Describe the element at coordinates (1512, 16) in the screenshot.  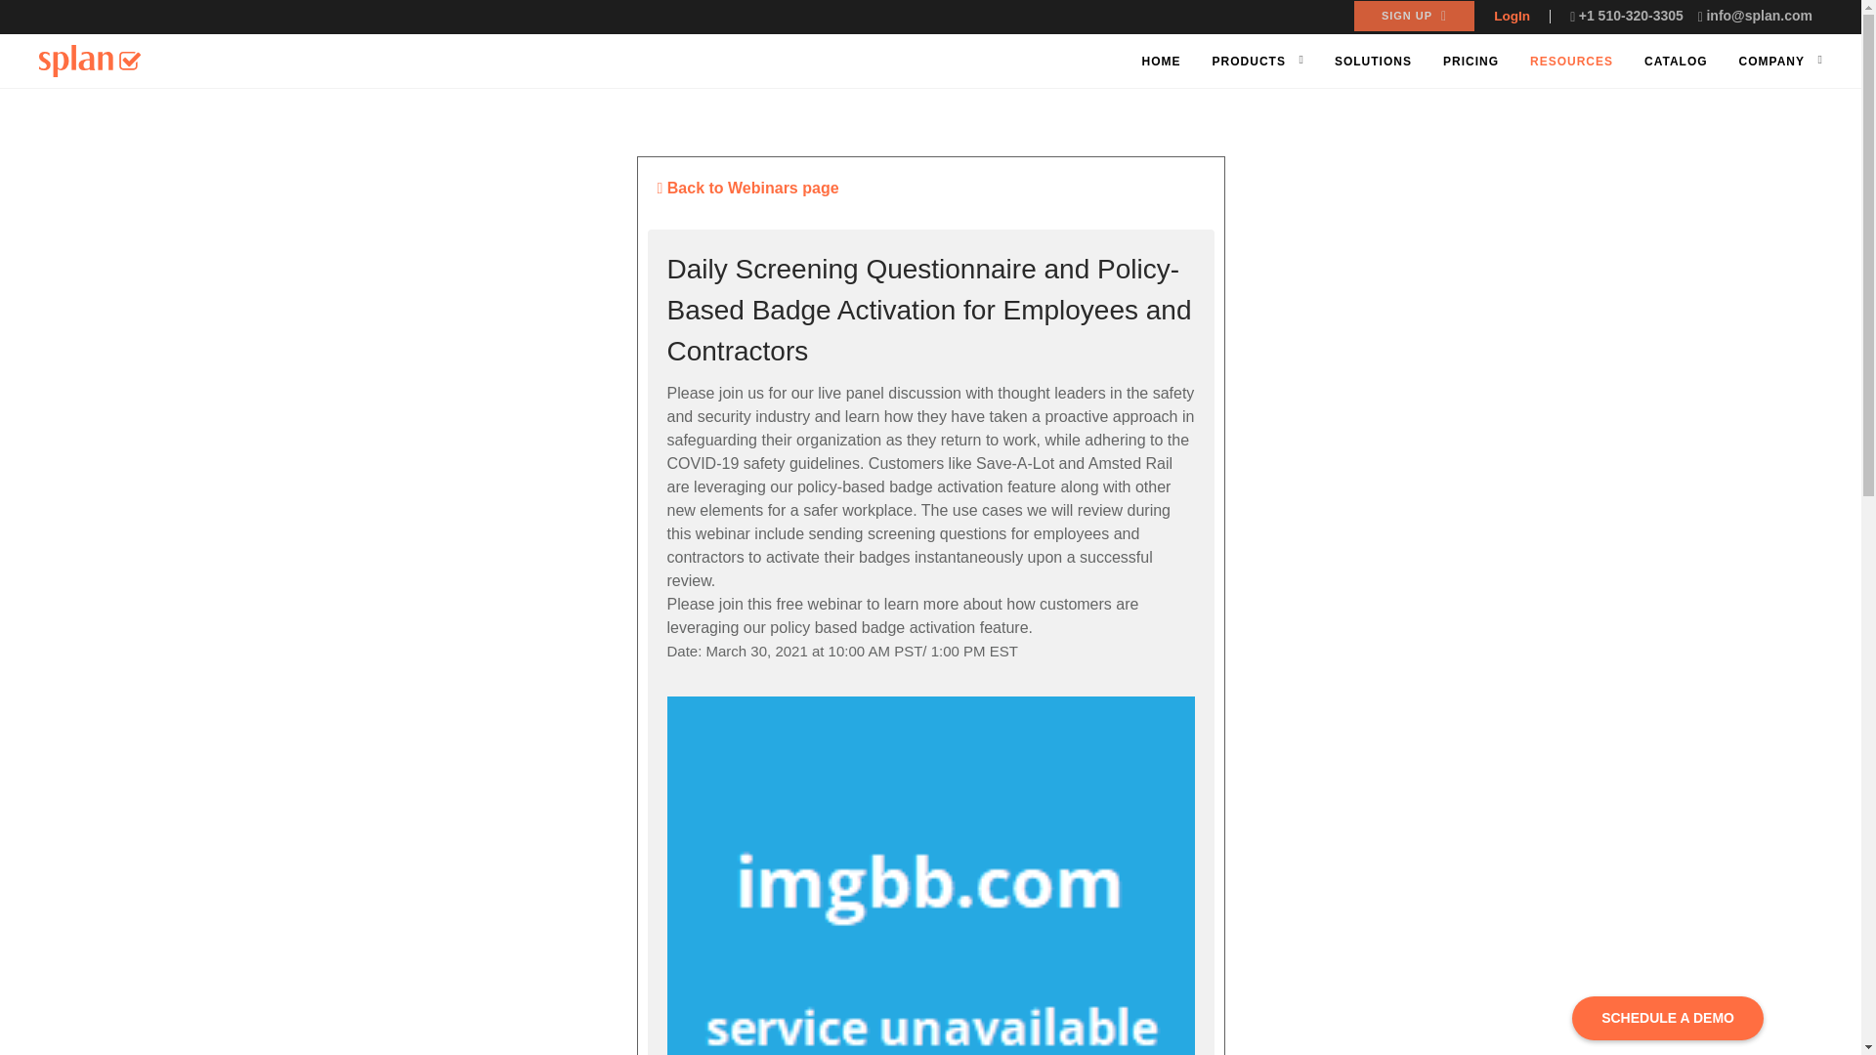
I see `LogIn` at that location.